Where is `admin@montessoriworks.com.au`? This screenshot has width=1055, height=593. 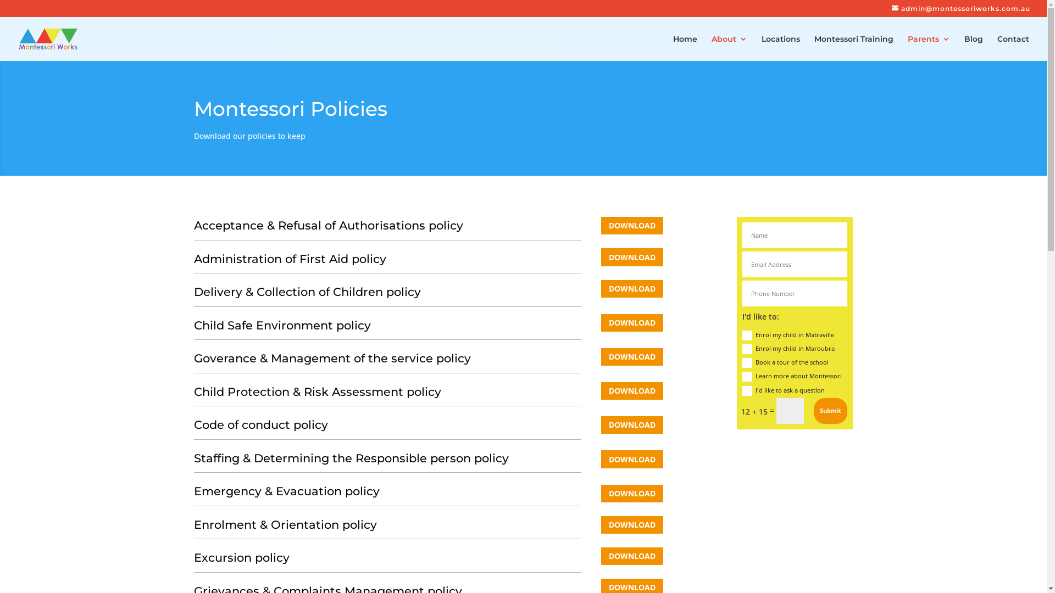 admin@montessoriworks.com.au is located at coordinates (961, 9).